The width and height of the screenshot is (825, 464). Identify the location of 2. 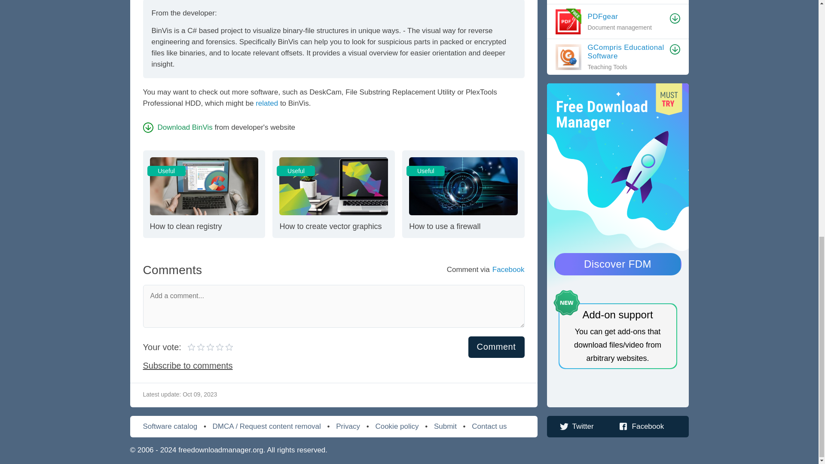
(267, 103).